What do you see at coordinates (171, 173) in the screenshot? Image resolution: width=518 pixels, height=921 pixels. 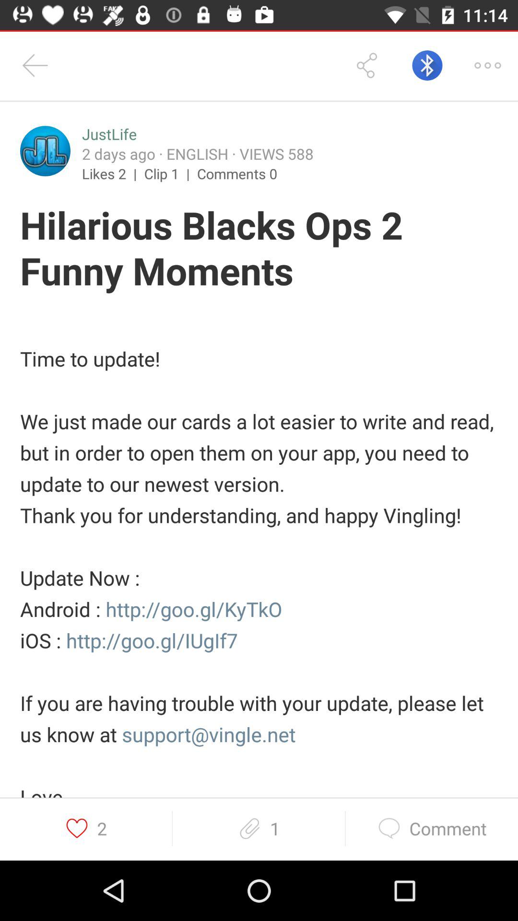 I see `tap the clip 1  |` at bounding box center [171, 173].